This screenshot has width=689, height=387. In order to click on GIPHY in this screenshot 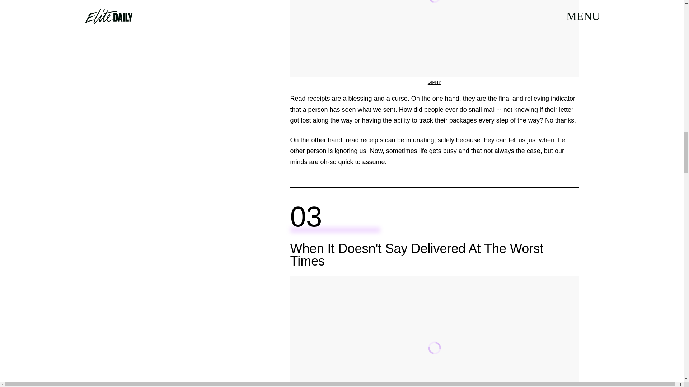, I will do `click(434, 82)`.